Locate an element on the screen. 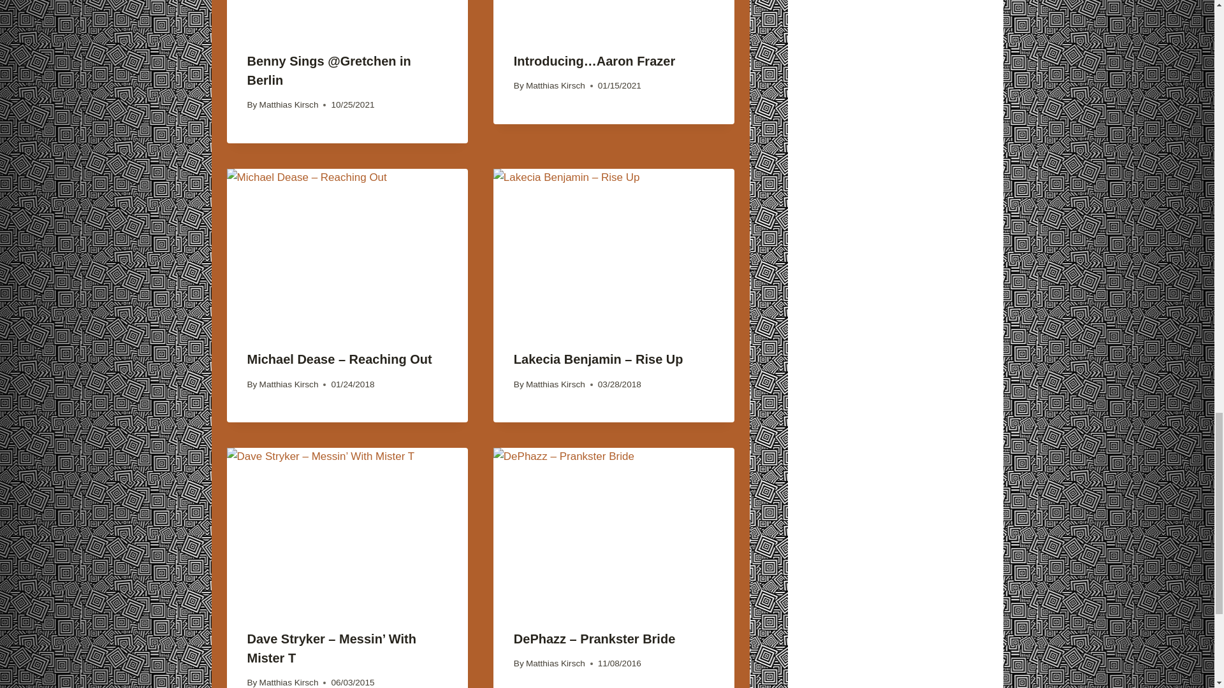 This screenshot has width=1224, height=688. Matthias Kirsch is located at coordinates (289, 104).